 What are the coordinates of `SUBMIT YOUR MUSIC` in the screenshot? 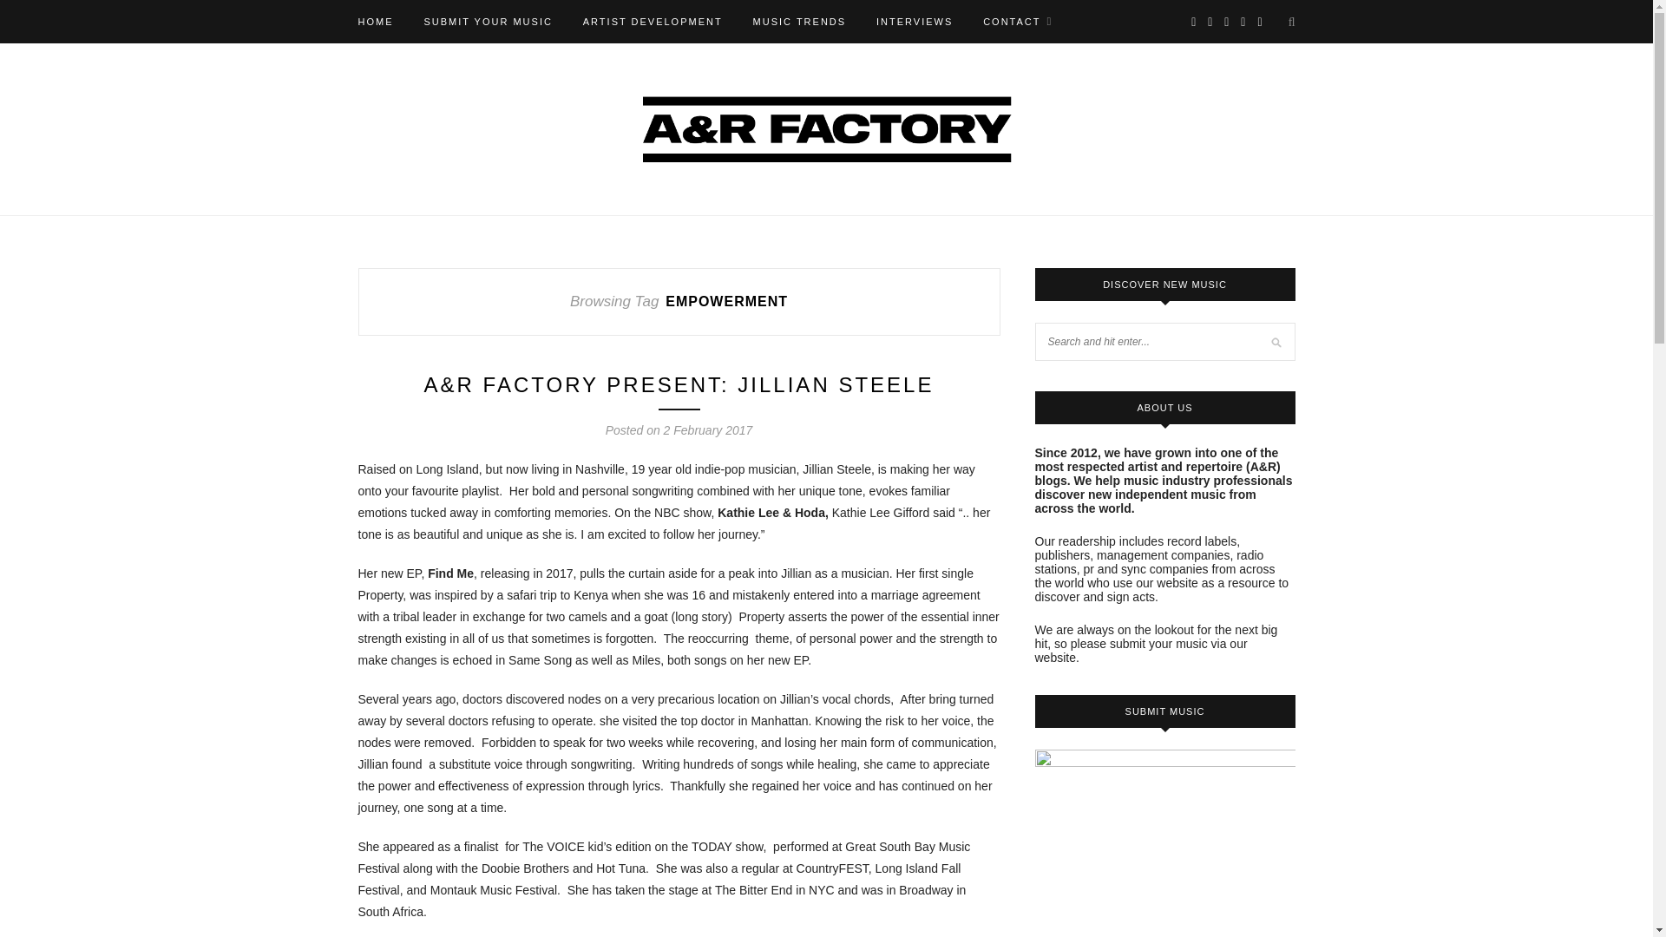 It's located at (488, 21).